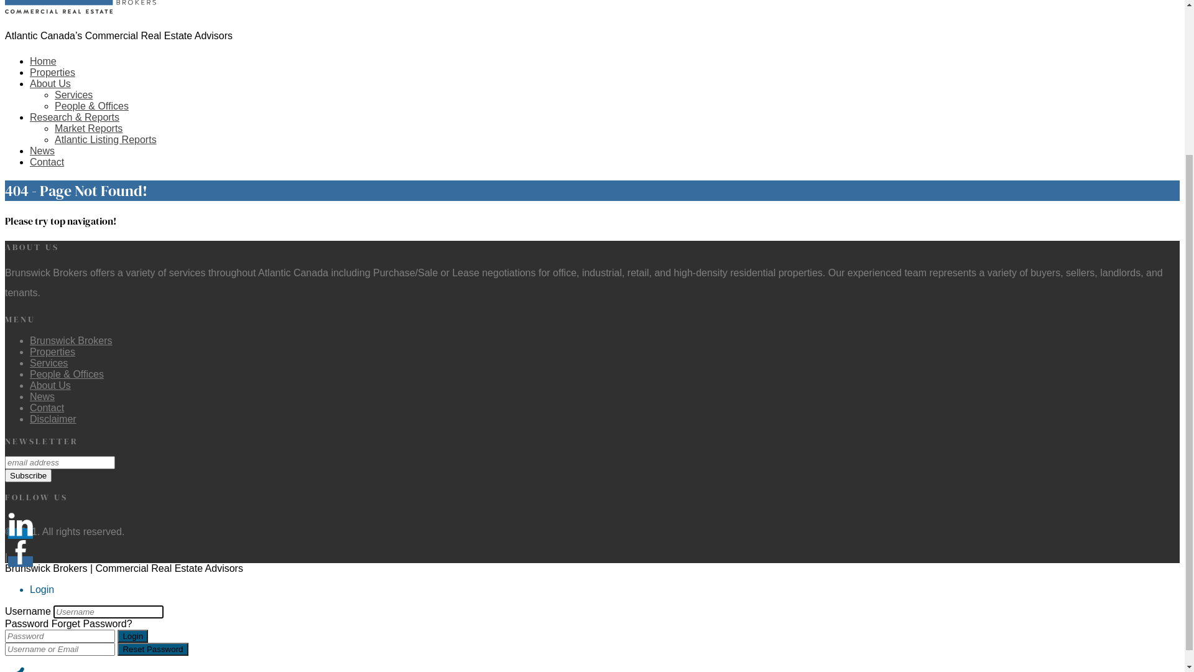  I want to click on Properties, so click(52, 550).